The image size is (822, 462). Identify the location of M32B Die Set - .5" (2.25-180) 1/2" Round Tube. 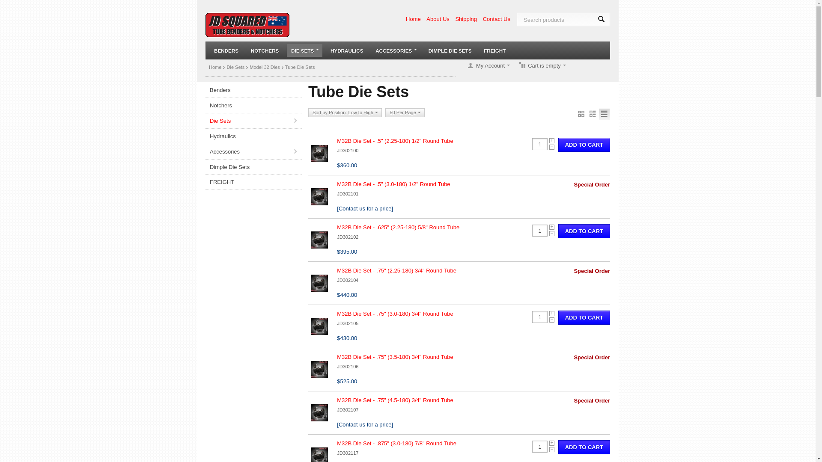
(395, 141).